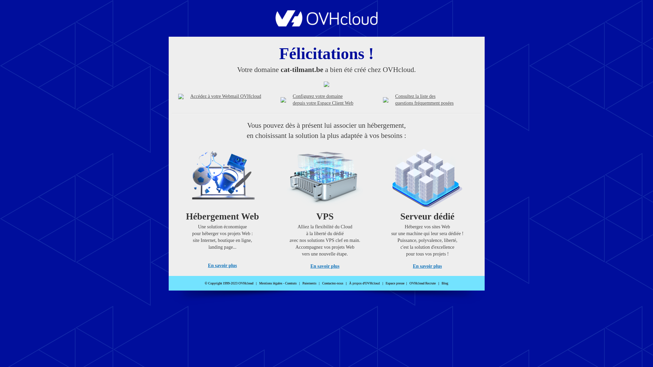  What do you see at coordinates (325, 266) in the screenshot?
I see `En savoir plus` at bounding box center [325, 266].